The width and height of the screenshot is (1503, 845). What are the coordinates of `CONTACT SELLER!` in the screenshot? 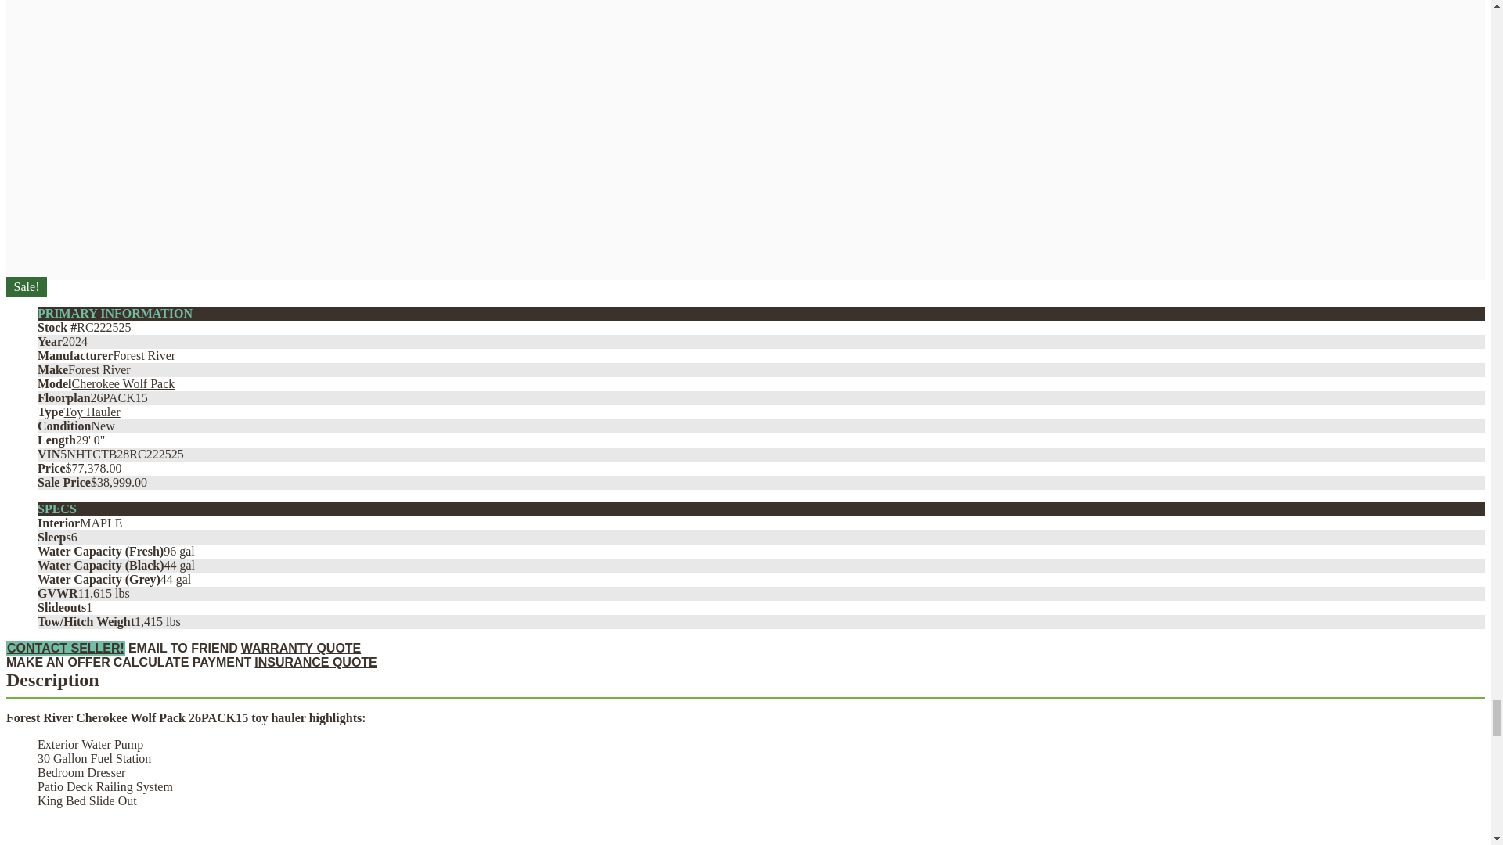 It's located at (65, 648).